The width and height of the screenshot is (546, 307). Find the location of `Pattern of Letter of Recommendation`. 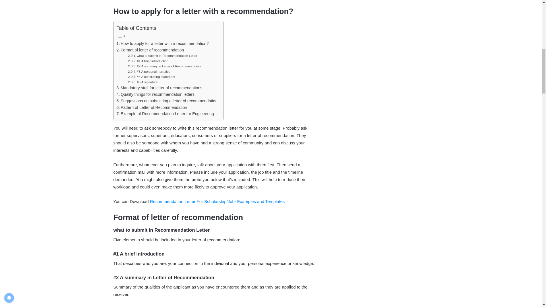

Pattern of Letter of Recommendation is located at coordinates (152, 107).